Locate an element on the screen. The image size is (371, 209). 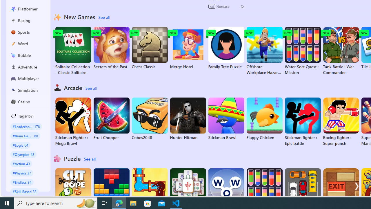
Stickman Brawl is located at coordinates (226, 119).